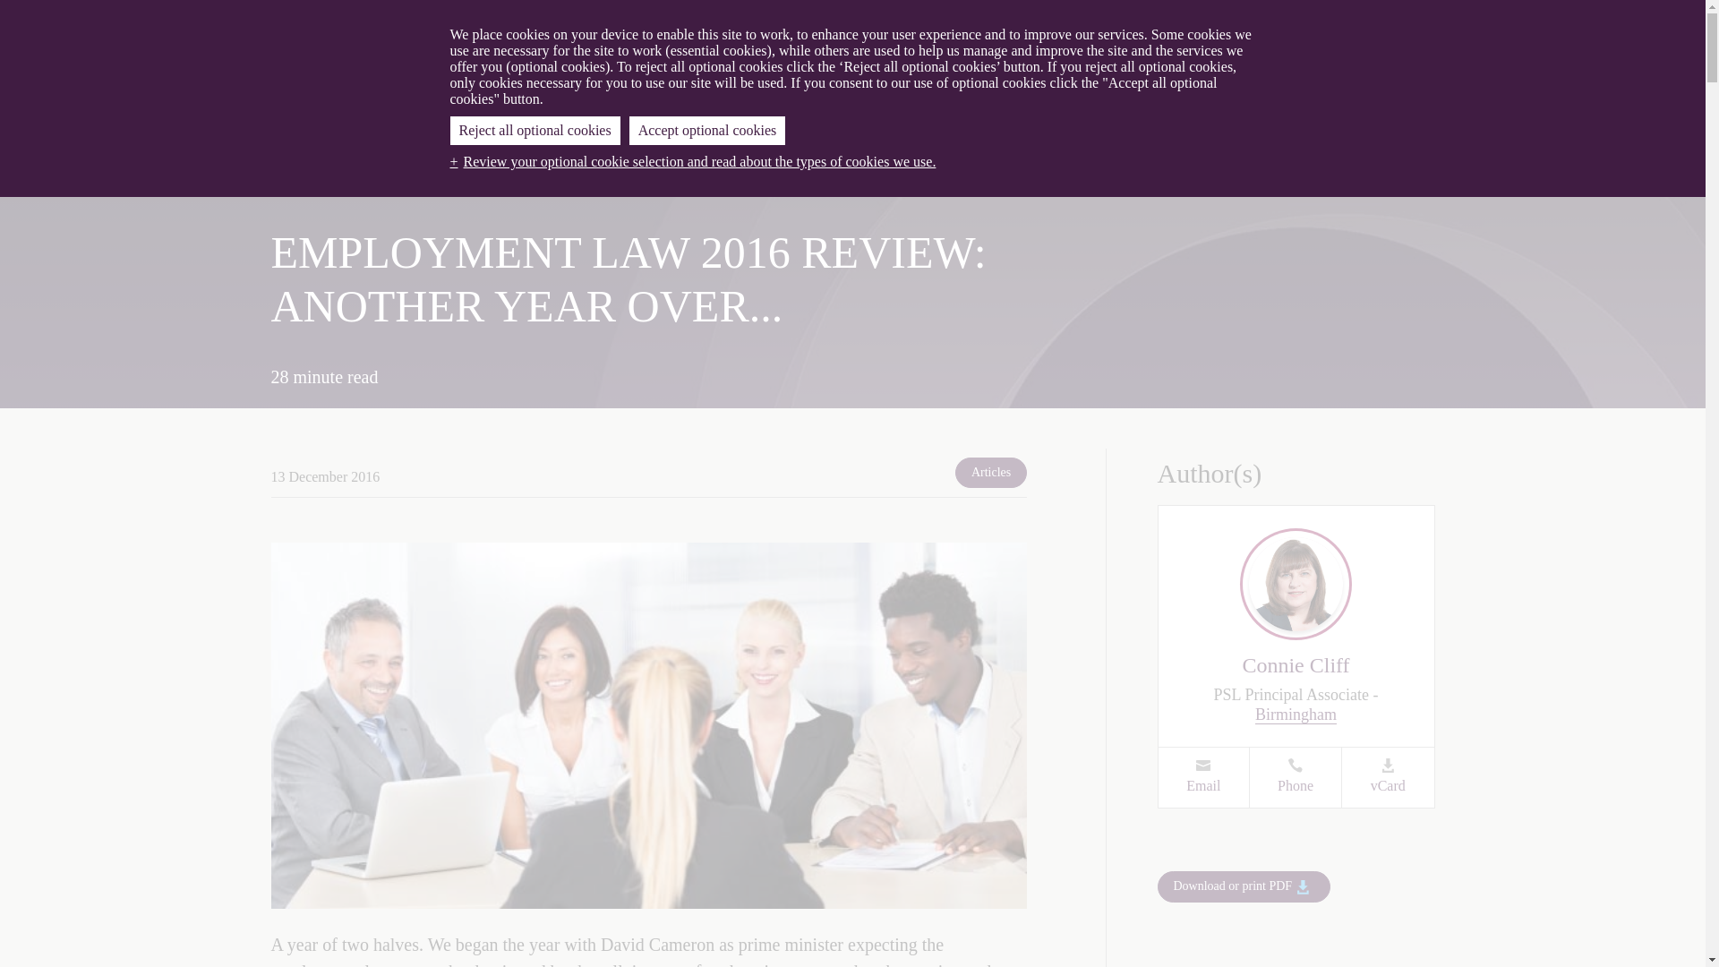 The height and width of the screenshot is (967, 1719). I want to click on About us, so click(1008, 21).